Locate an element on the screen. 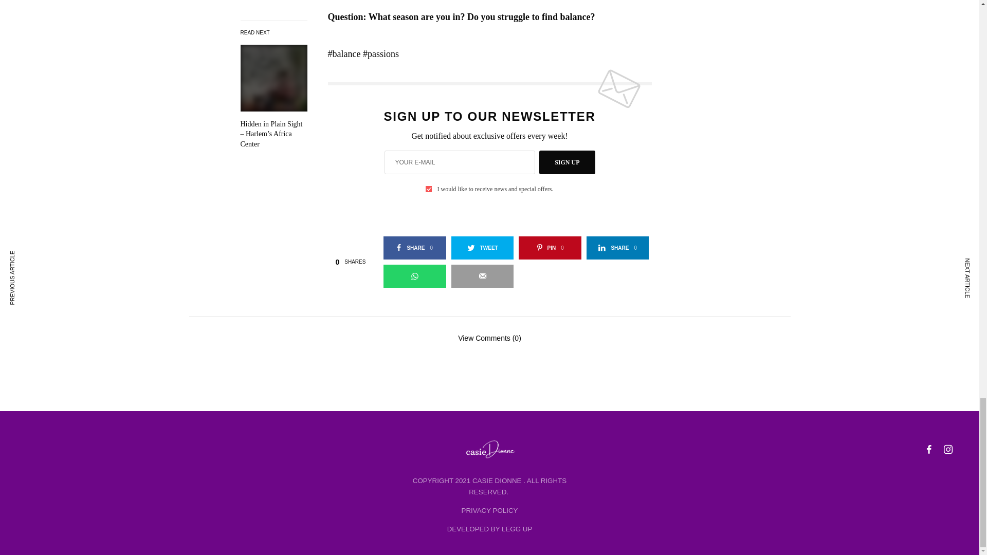  Casie Dionne is located at coordinates (489, 450).